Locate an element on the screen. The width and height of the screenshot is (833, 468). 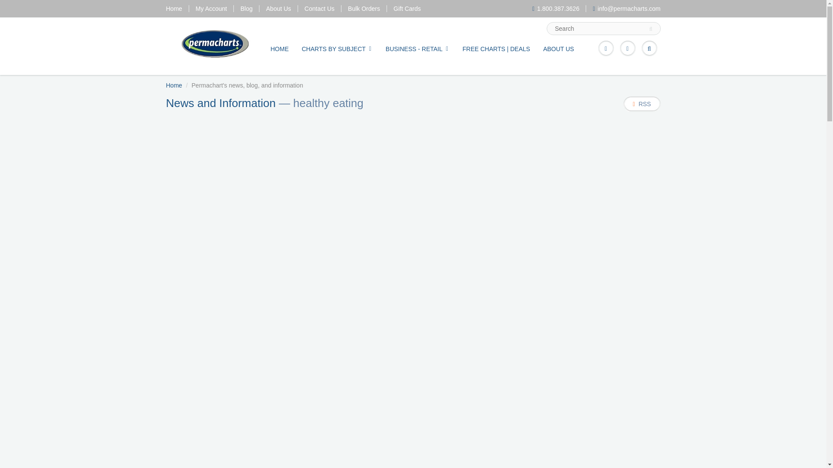
My Account is located at coordinates (211, 9).